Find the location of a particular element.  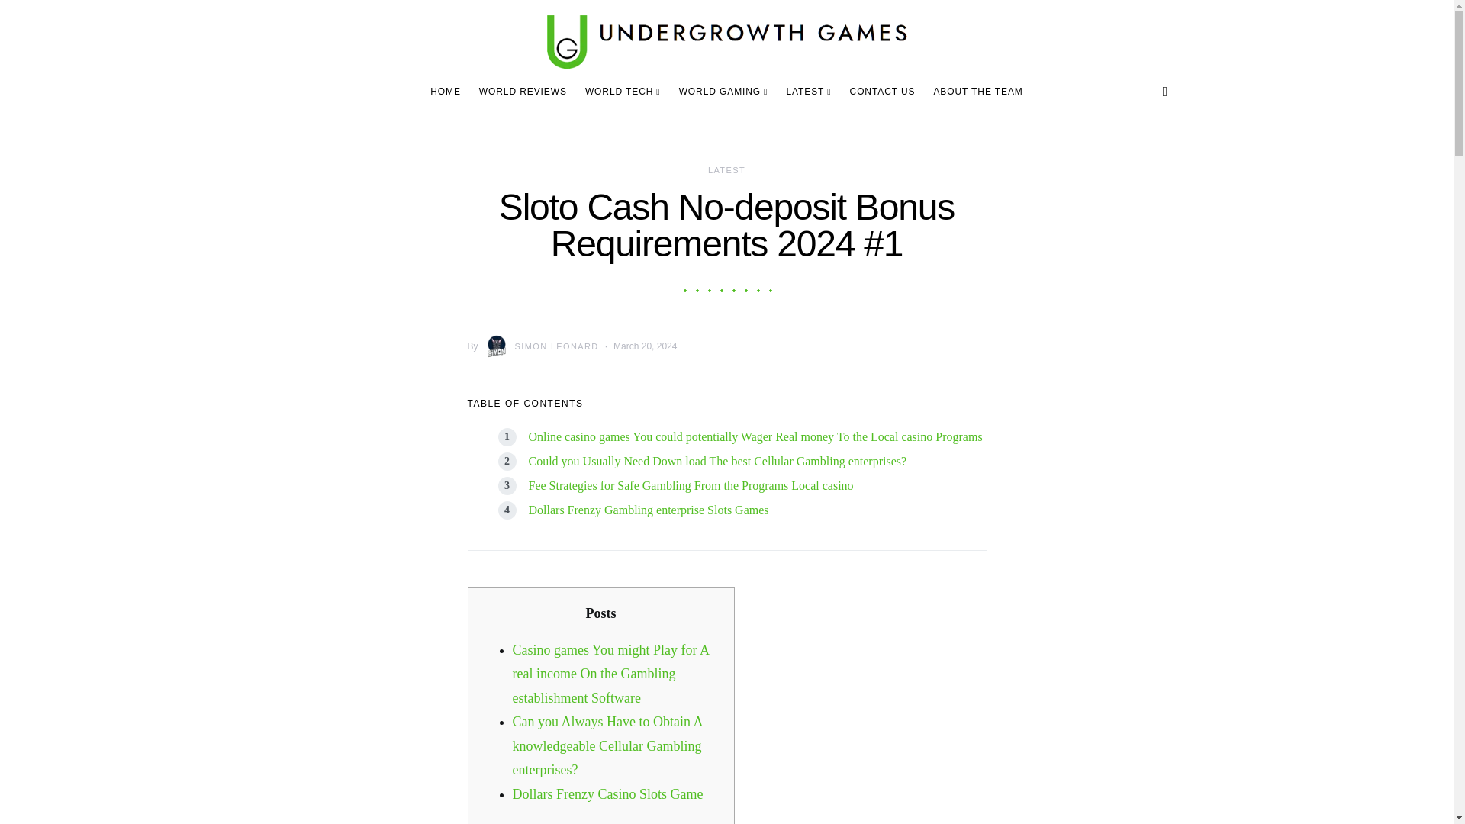

WORLD TECH is located at coordinates (623, 92).